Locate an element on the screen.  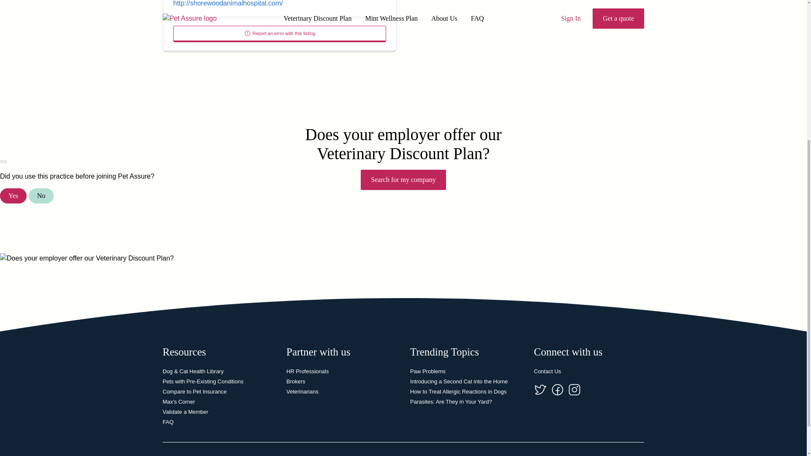
HR Professionals is located at coordinates (307, 371).